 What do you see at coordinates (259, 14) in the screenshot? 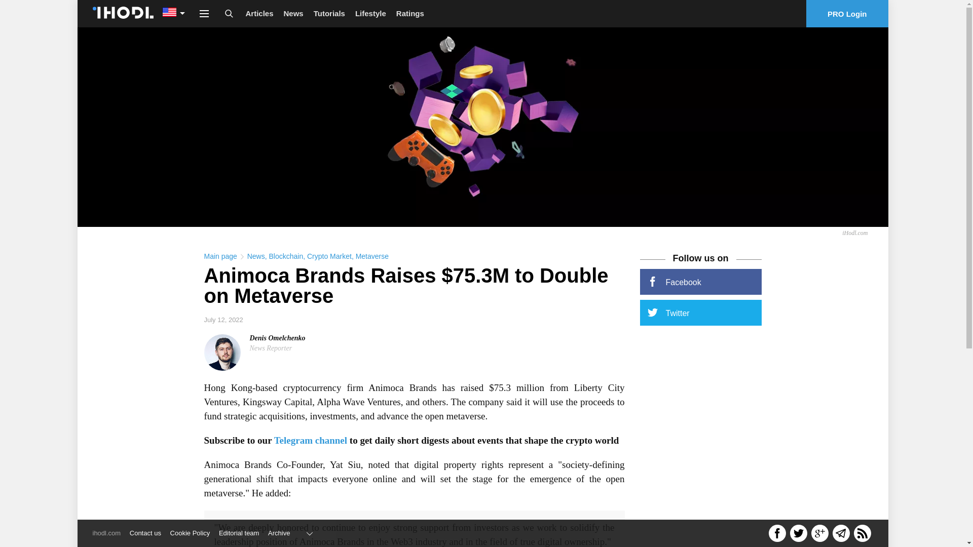
I see `Articles` at bounding box center [259, 14].